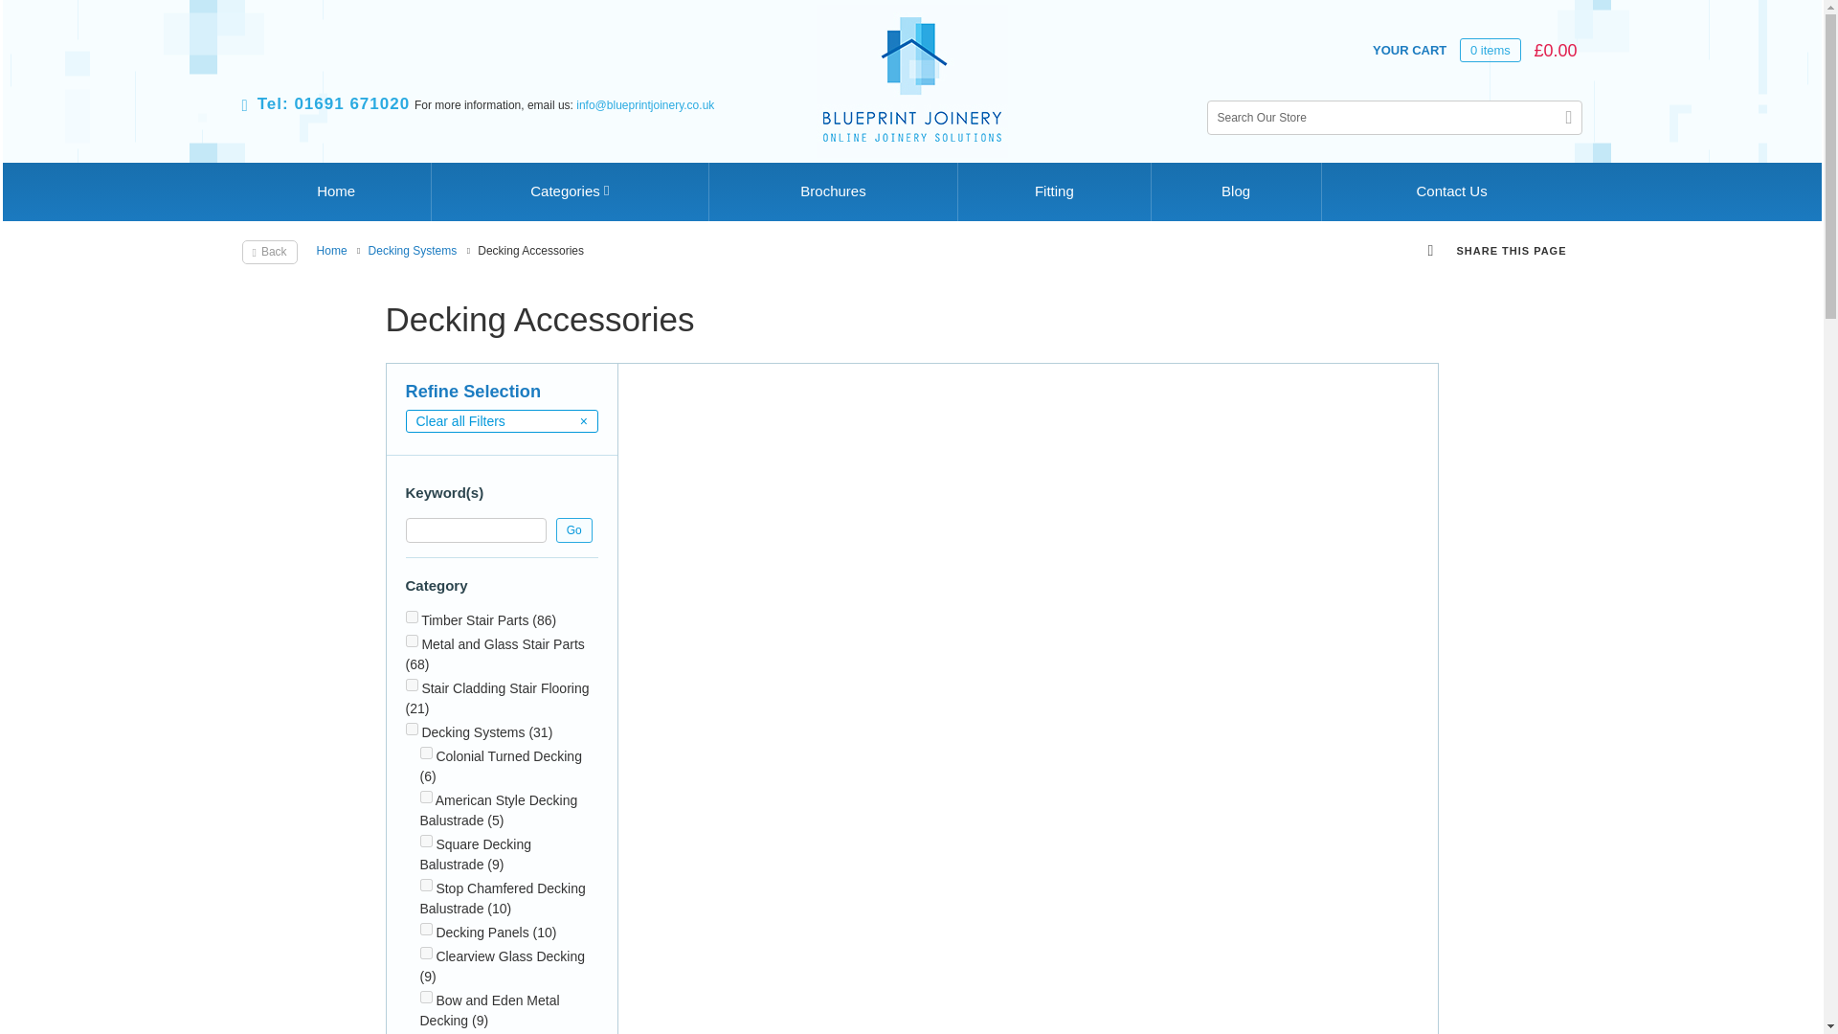 This screenshot has height=1034, width=1838. What do you see at coordinates (911, 80) in the screenshot?
I see `Blueprint Joinery Homepage` at bounding box center [911, 80].